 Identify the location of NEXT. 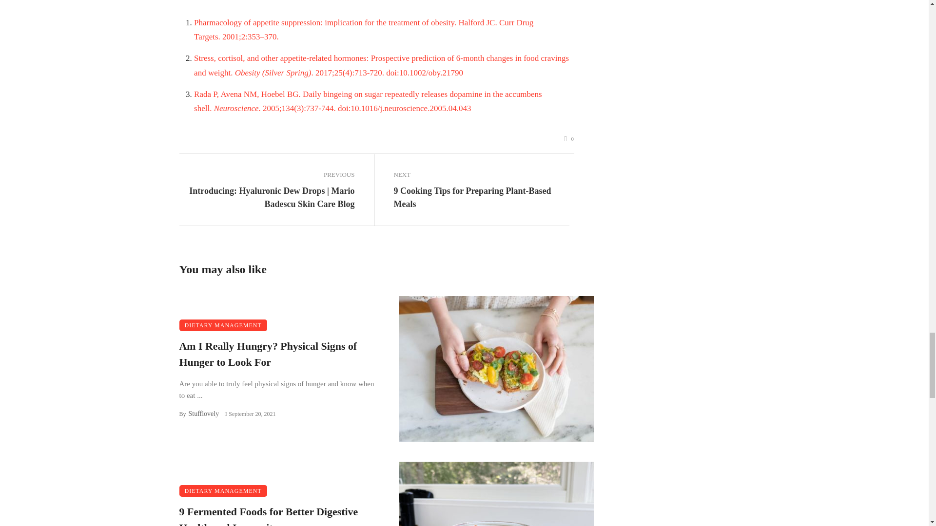
(482, 174).